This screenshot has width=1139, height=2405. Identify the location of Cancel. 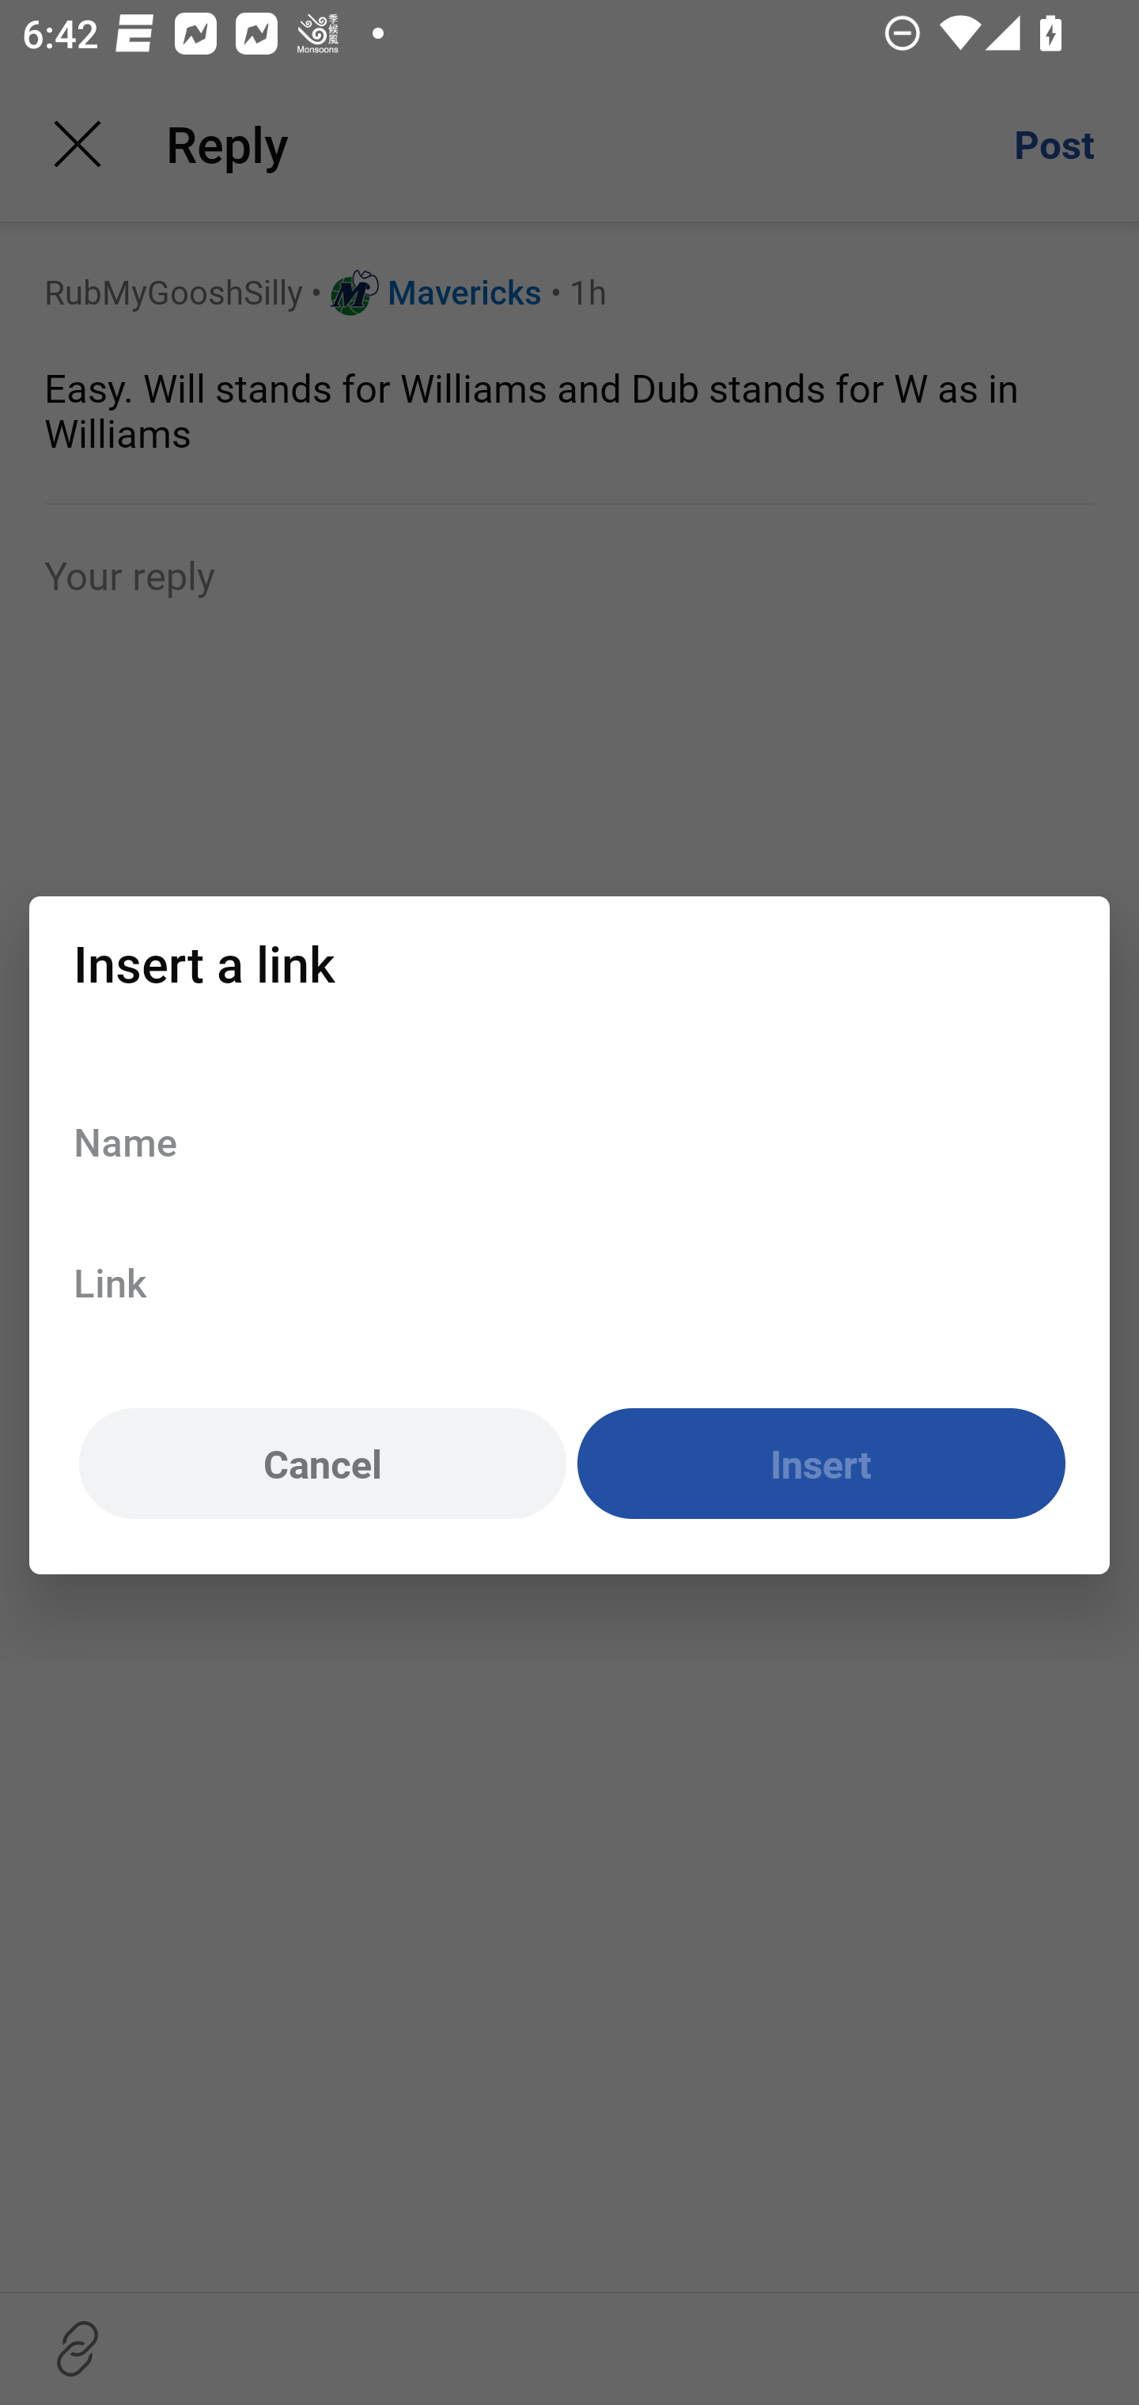
(322, 1464).